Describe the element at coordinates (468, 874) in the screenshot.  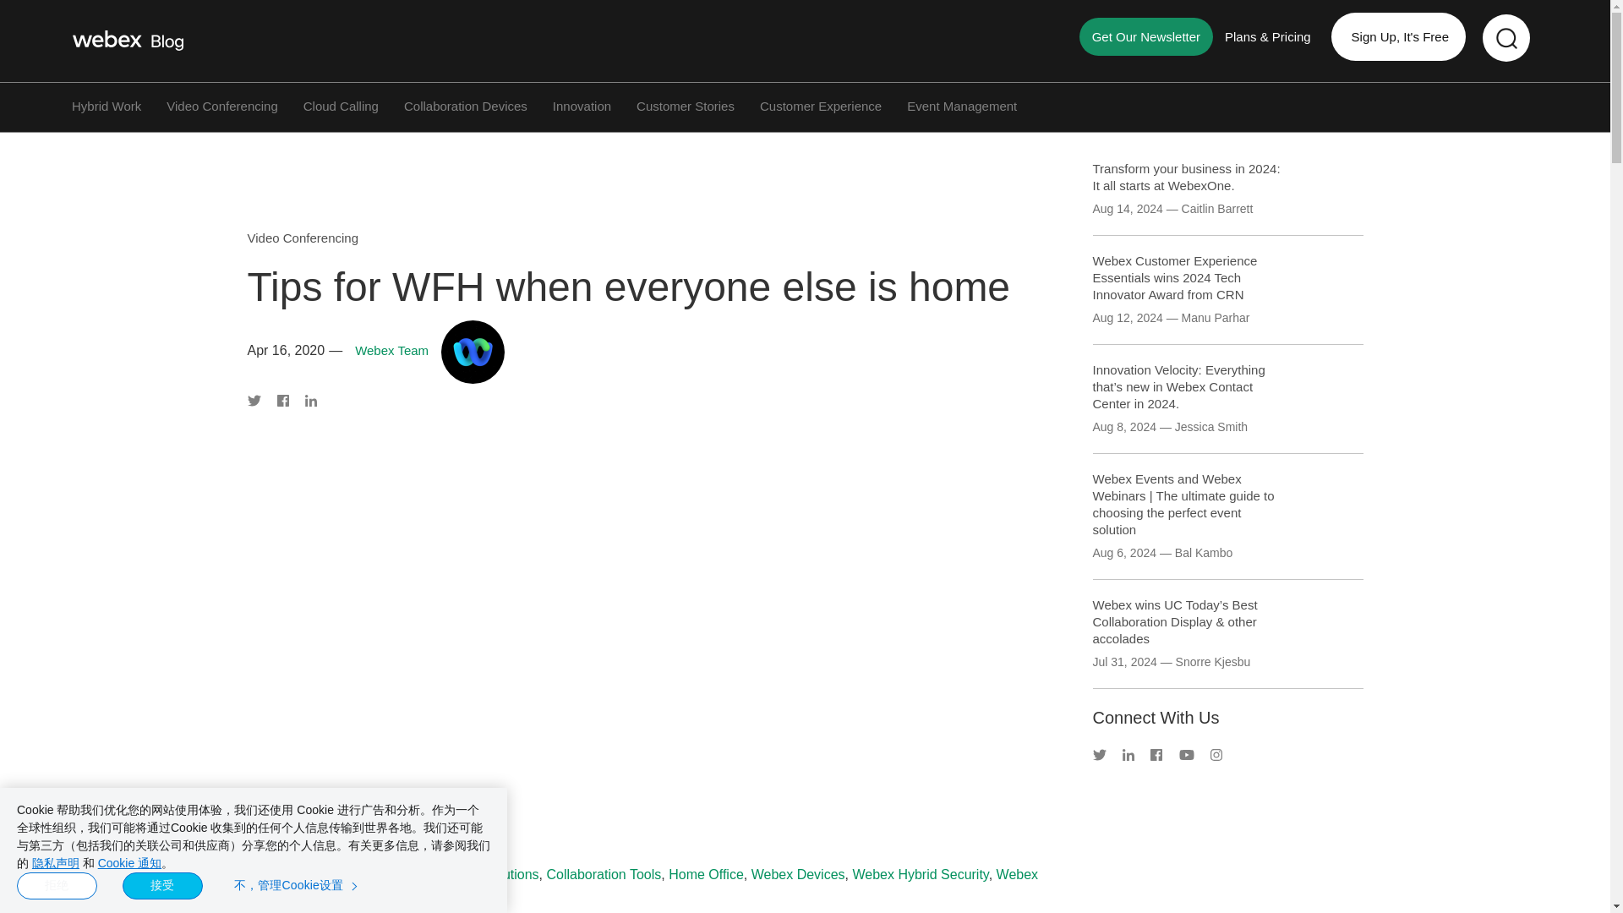
I see `Collaboration Solutions` at that location.